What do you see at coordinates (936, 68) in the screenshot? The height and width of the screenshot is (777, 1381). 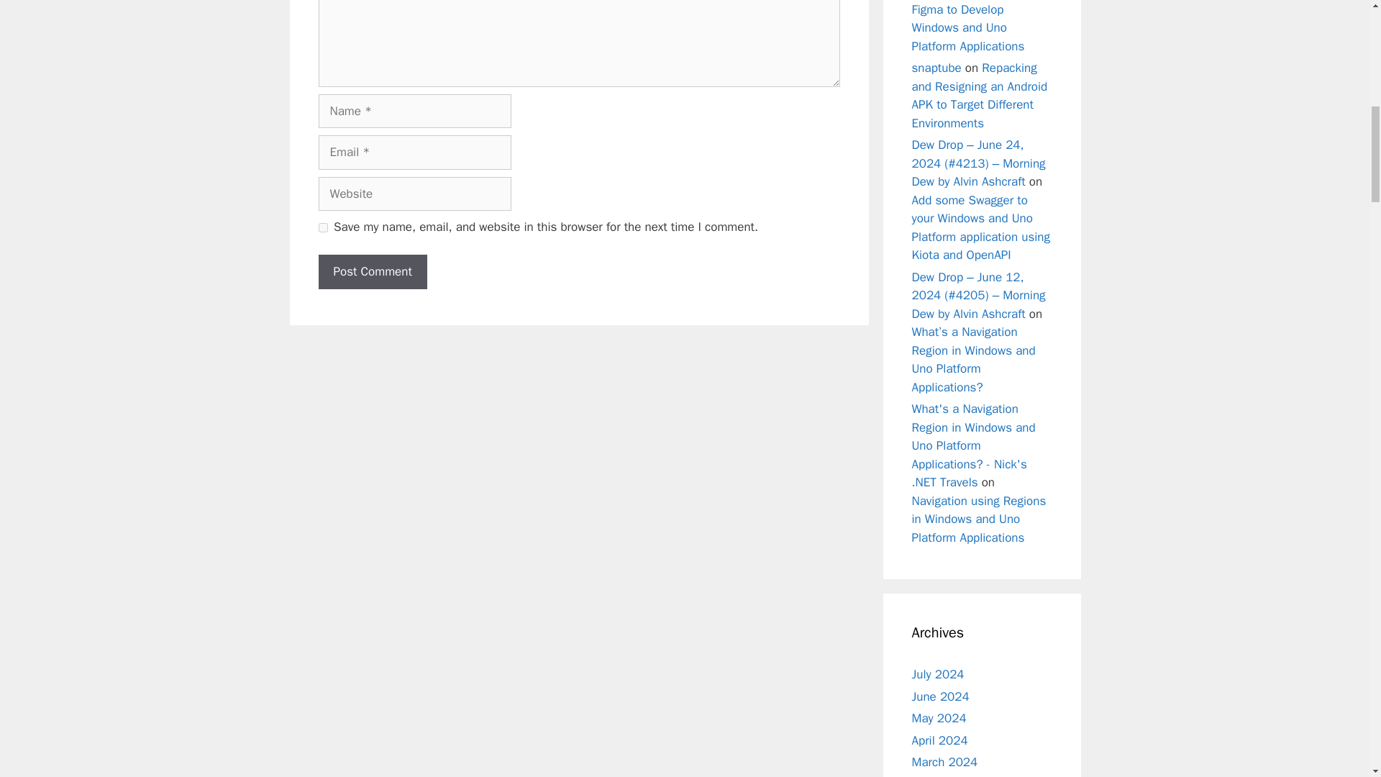 I see `snaptube` at bounding box center [936, 68].